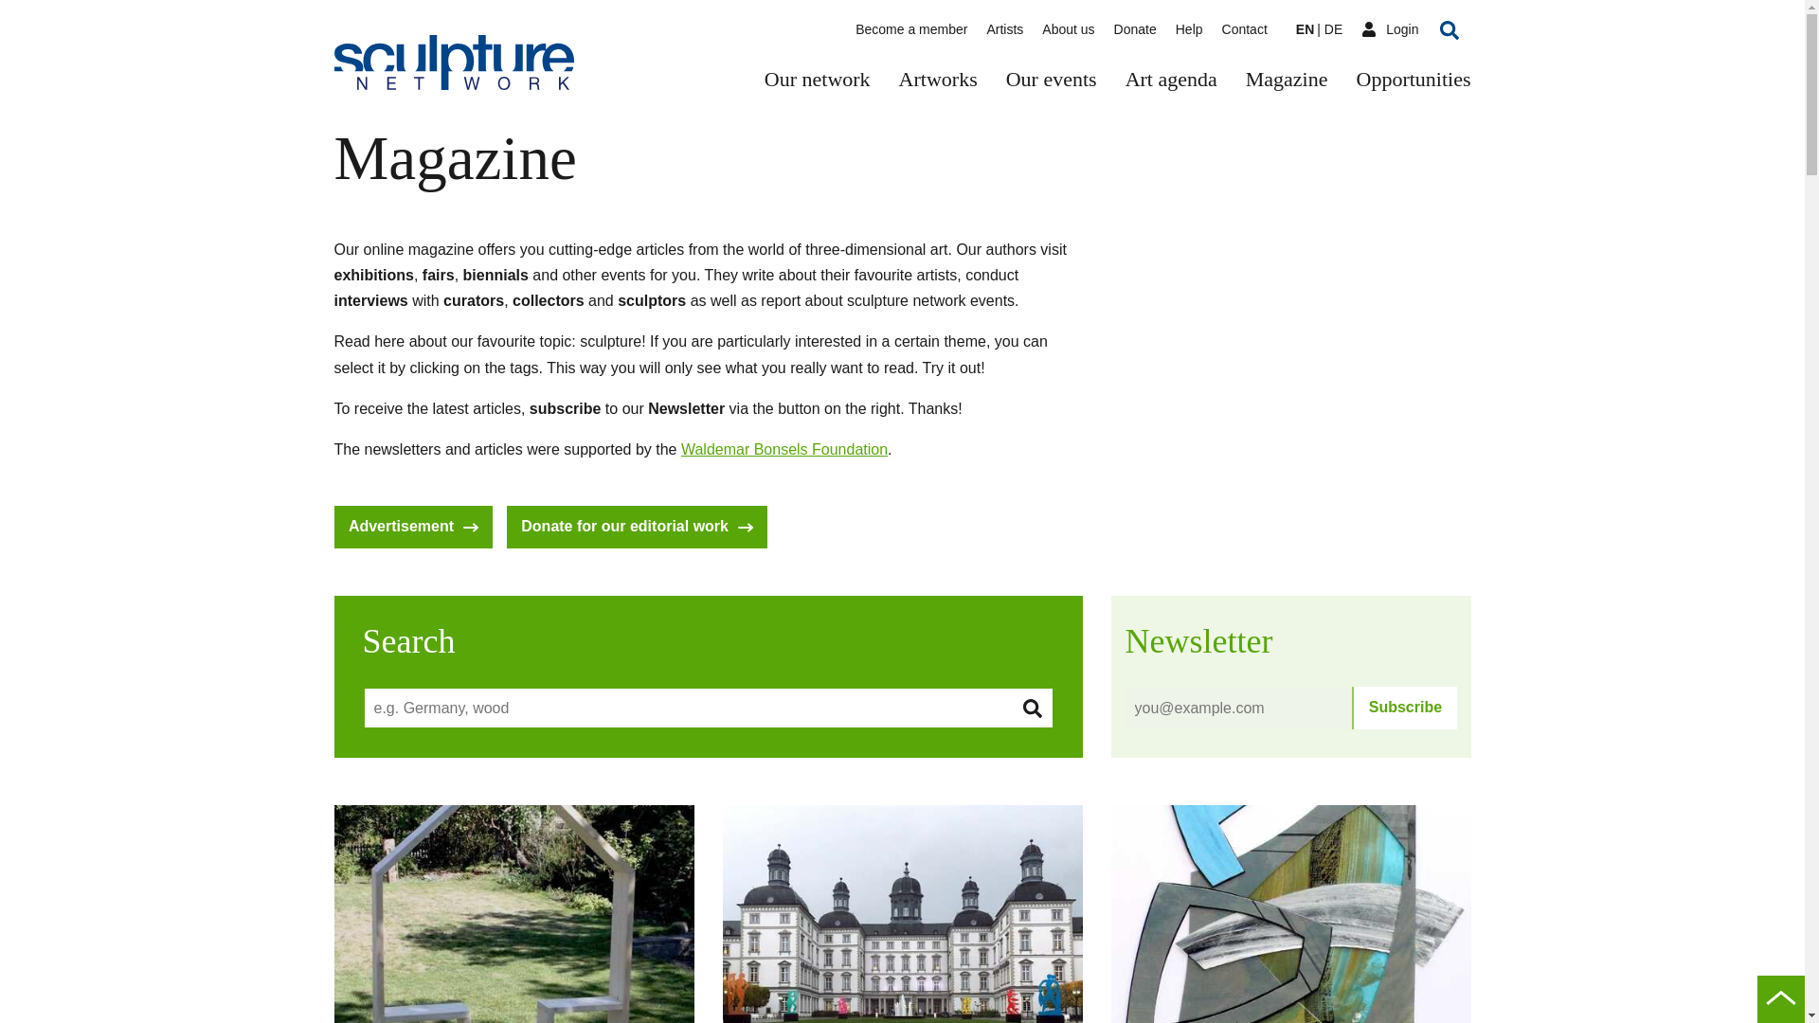 This screenshot has width=1819, height=1023. What do you see at coordinates (1051, 81) in the screenshot?
I see `Our events` at bounding box center [1051, 81].